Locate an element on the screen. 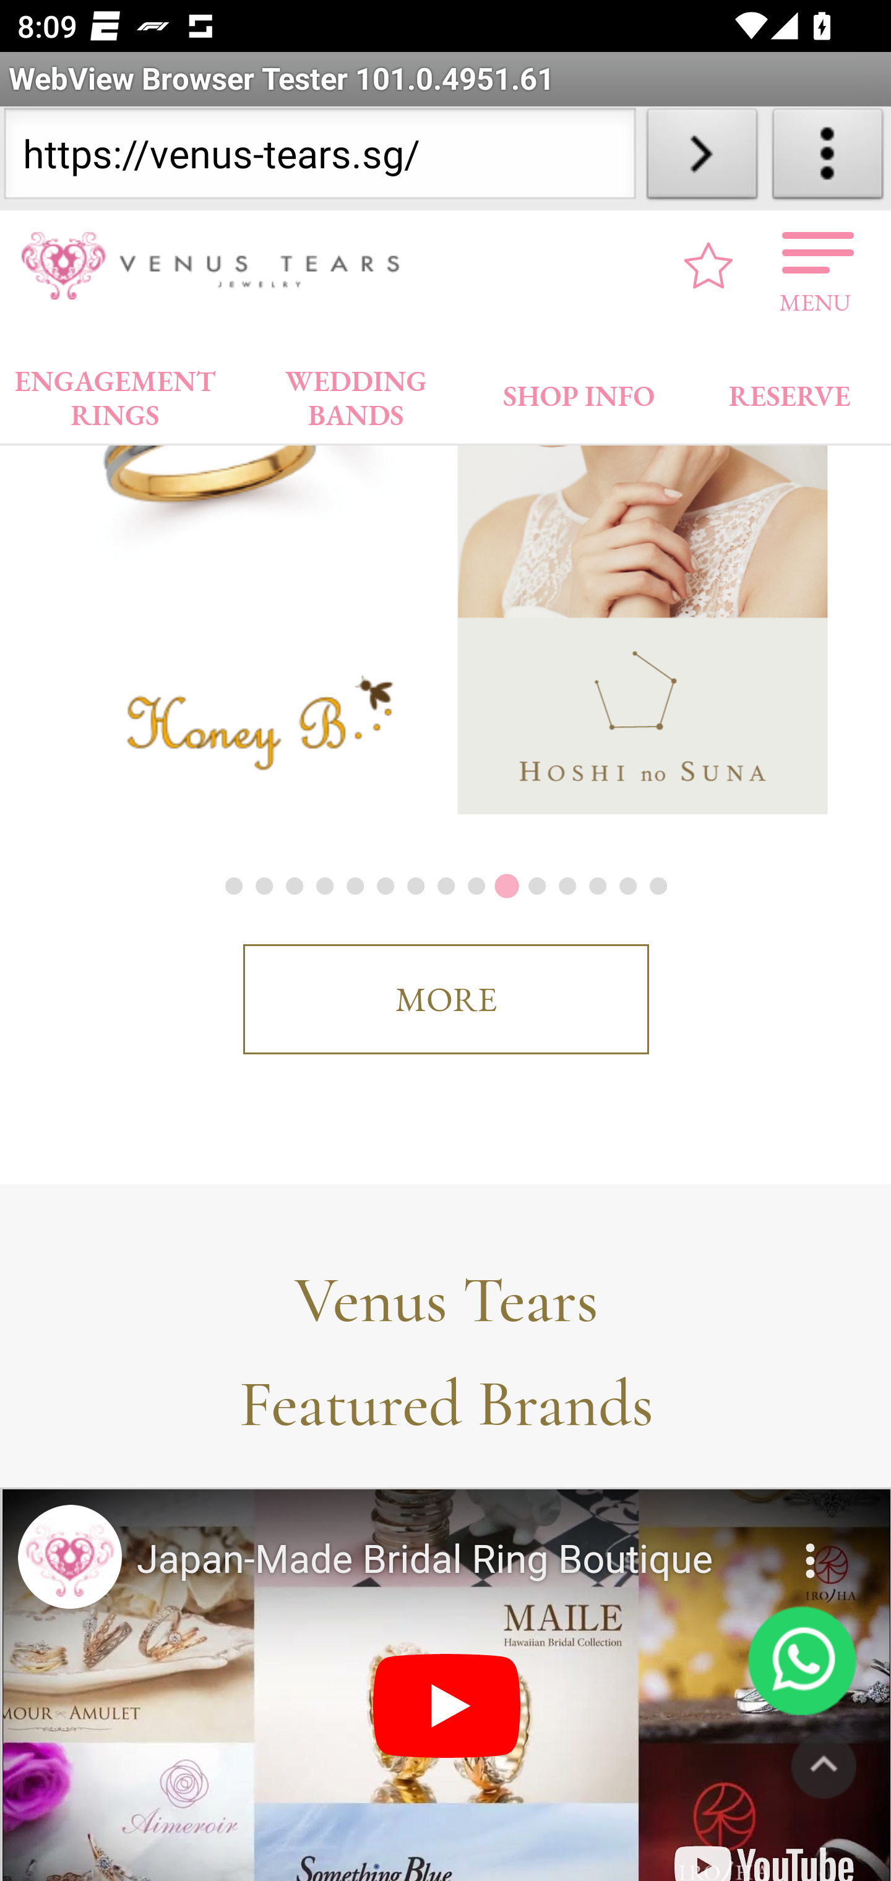  Go to page 5 is located at coordinates (353, 887).